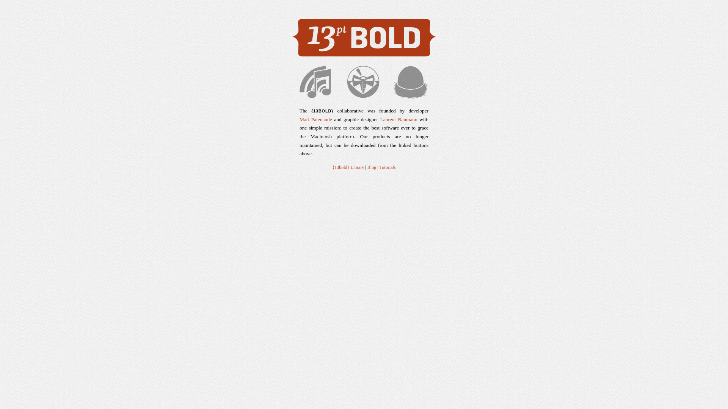  What do you see at coordinates (372, 167) in the screenshot?
I see `Blog` at bounding box center [372, 167].